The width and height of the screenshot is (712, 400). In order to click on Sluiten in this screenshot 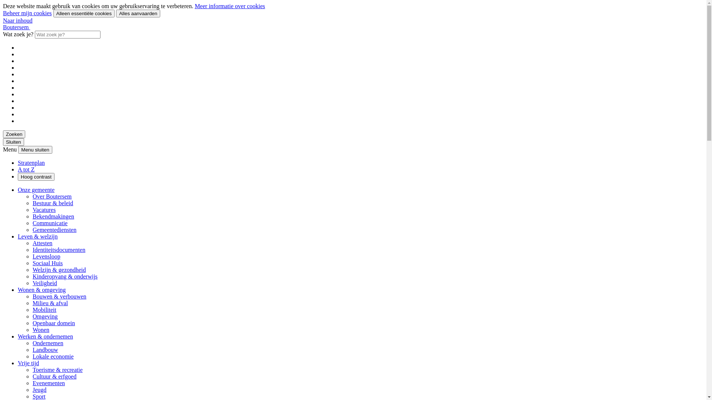, I will do `click(13, 142)`.